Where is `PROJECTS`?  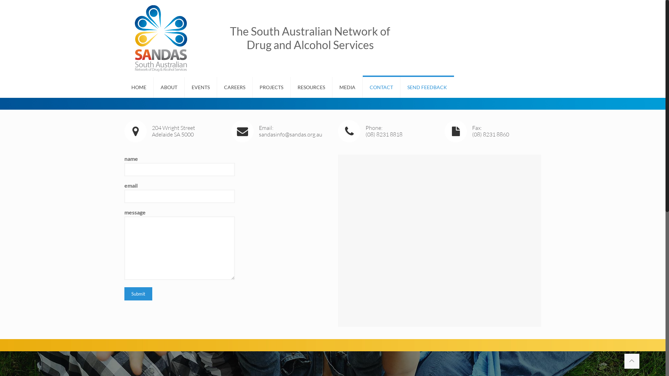 PROJECTS is located at coordinates (272, 87).